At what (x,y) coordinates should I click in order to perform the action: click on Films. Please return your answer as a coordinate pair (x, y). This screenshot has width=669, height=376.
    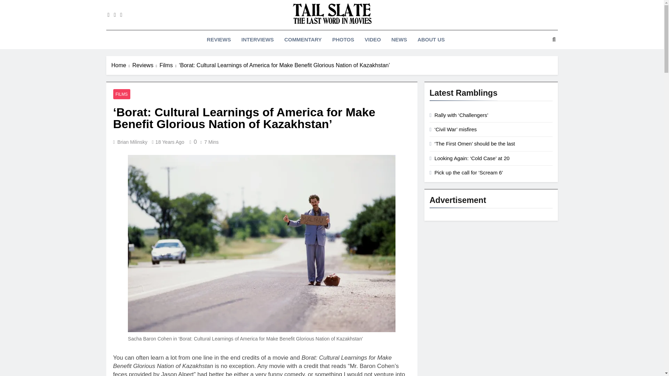
    Looking at the image, I should click on (169, 65).